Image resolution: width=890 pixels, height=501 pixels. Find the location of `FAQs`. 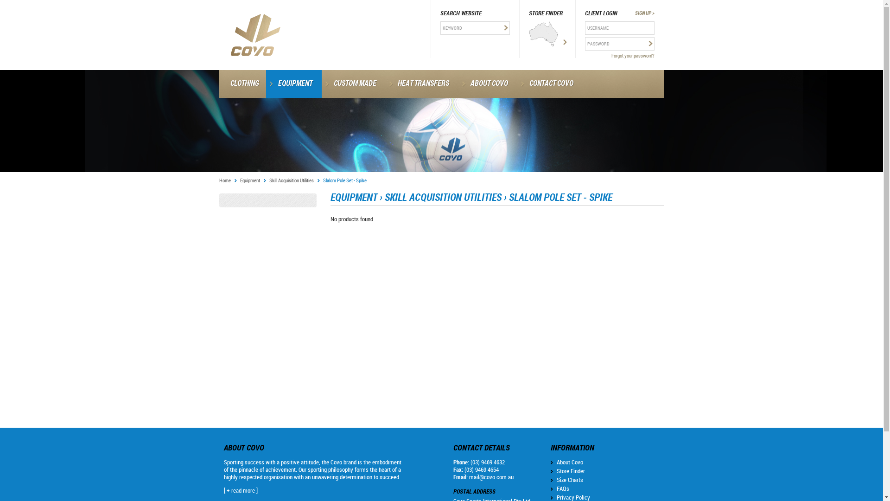

FAQs is located at coordinates (563, 488).